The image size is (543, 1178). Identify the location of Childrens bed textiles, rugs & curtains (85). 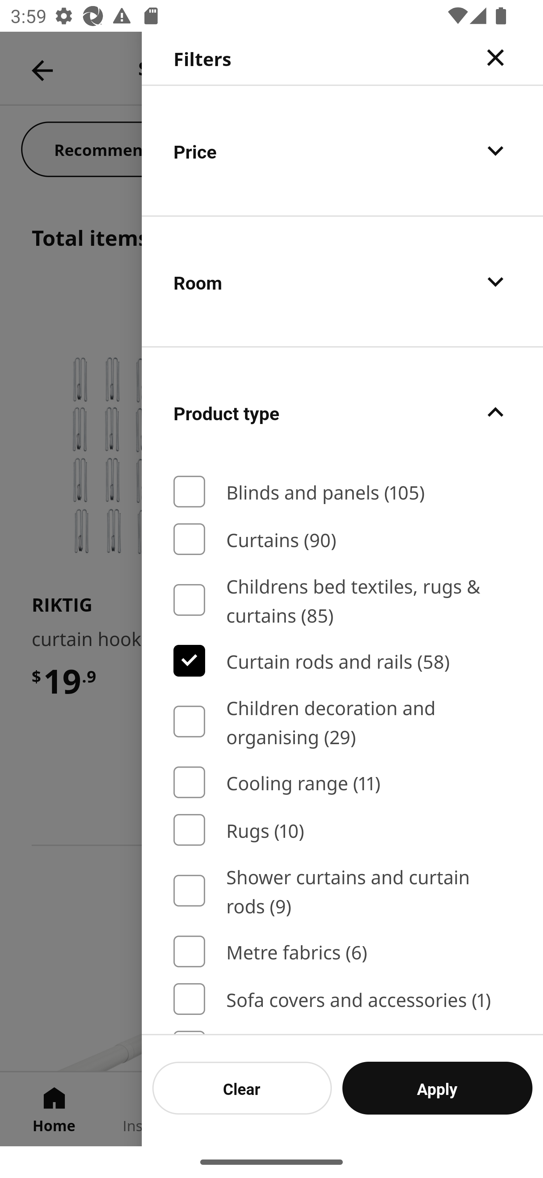
(342, 600).